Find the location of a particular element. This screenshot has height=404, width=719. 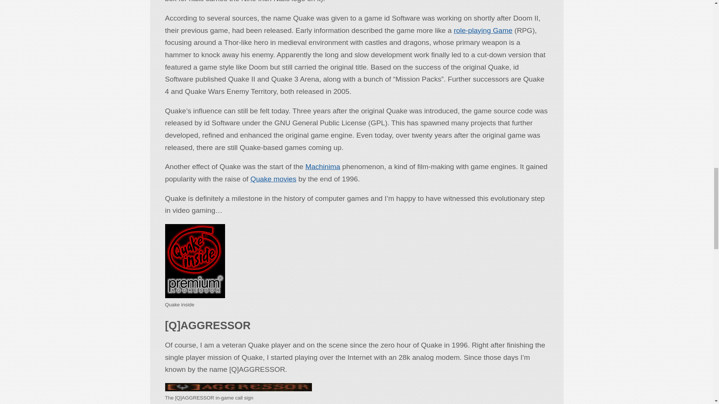

Machinima is located at coordinates (323, 166).